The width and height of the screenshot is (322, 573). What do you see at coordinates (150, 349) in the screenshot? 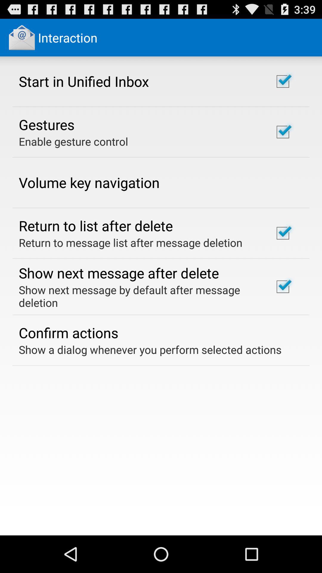
I see `jump until show a dialog item` at bounding box center [150, 349].